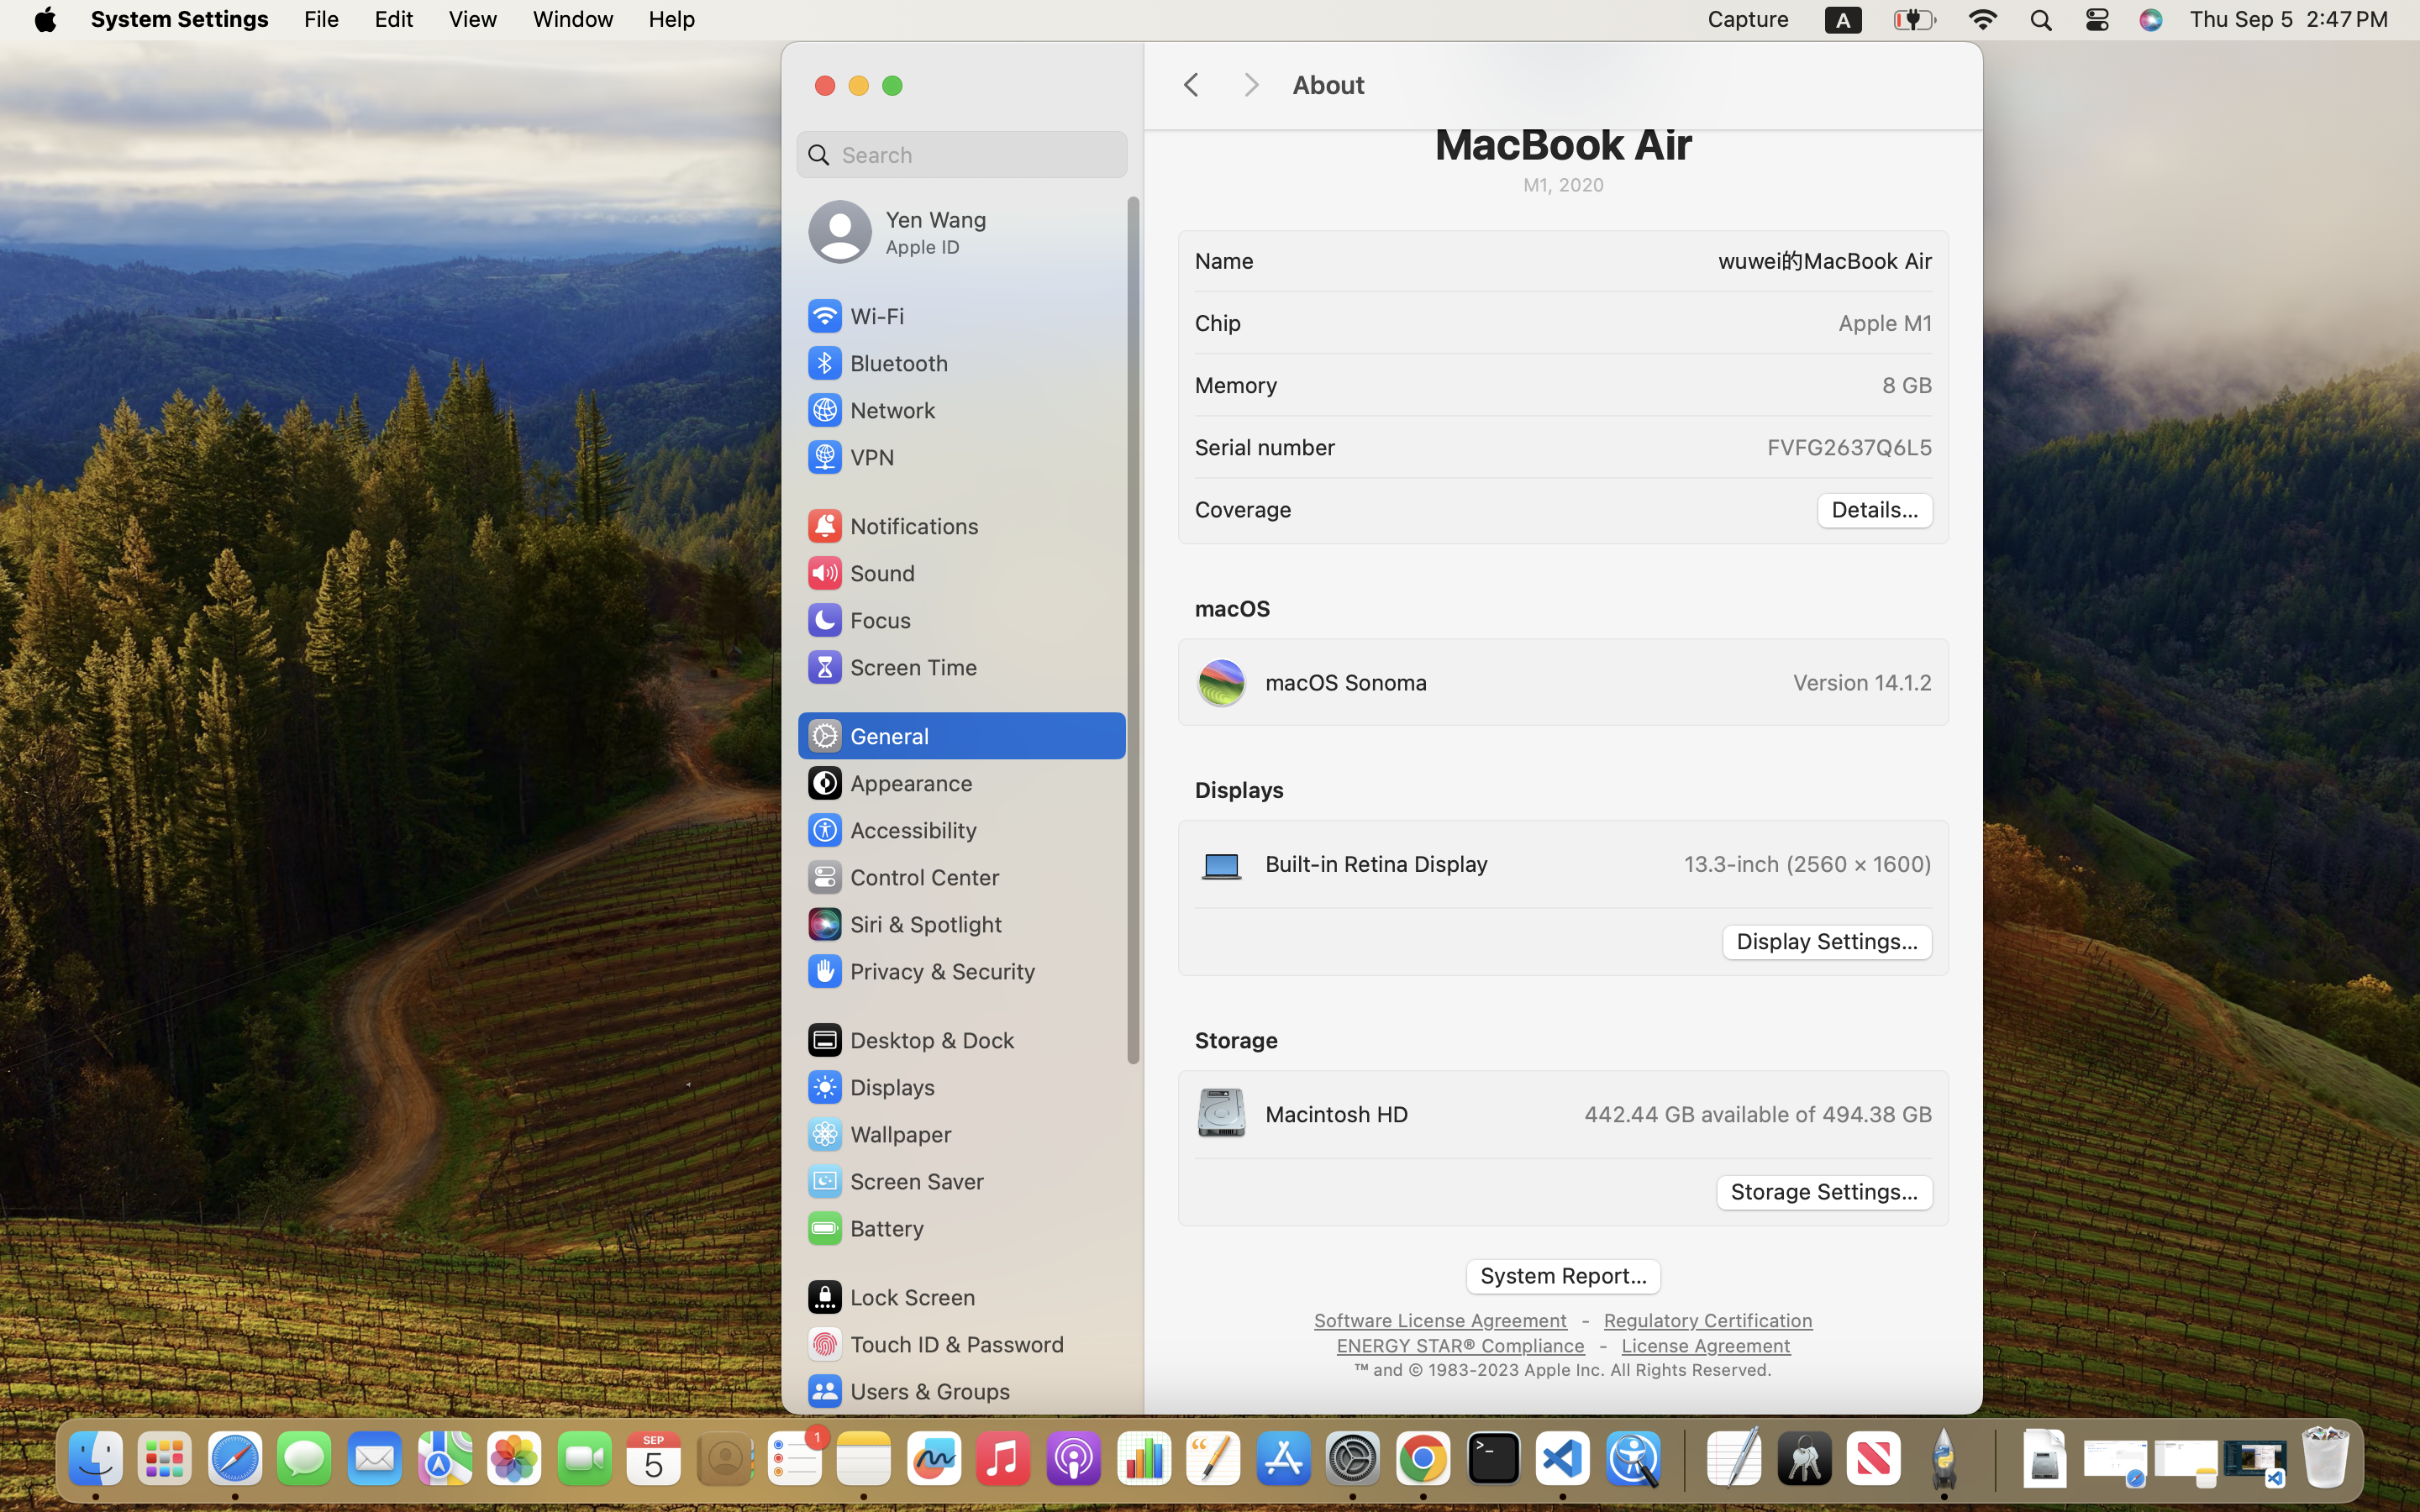 Image resolution: width=2420 pixels, height=1512 pixels. I want to click on Notifications, so click(892, 526).